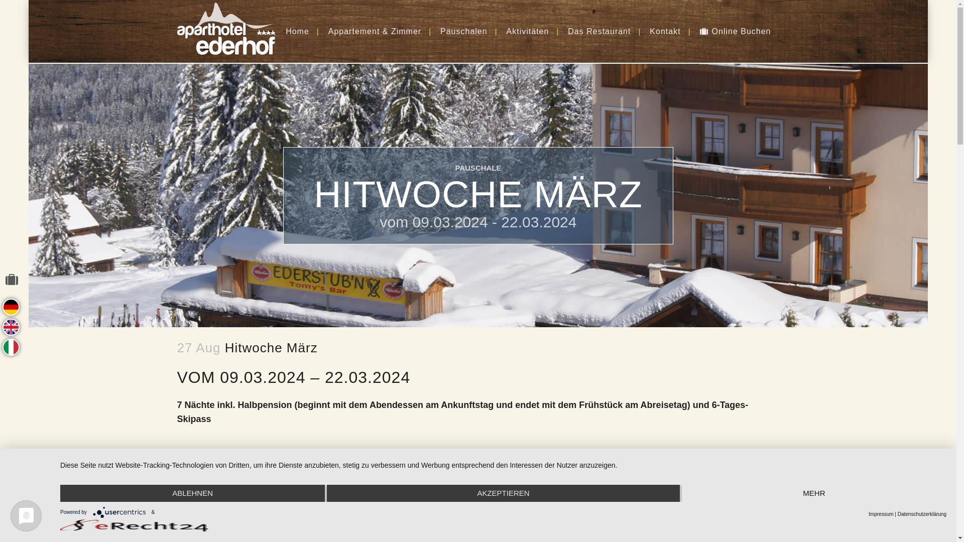 This screenshot has width=964, height=542. Describe the element at coordinates (464, 31) in the screenshot. I see `Pauschalen` at that location.